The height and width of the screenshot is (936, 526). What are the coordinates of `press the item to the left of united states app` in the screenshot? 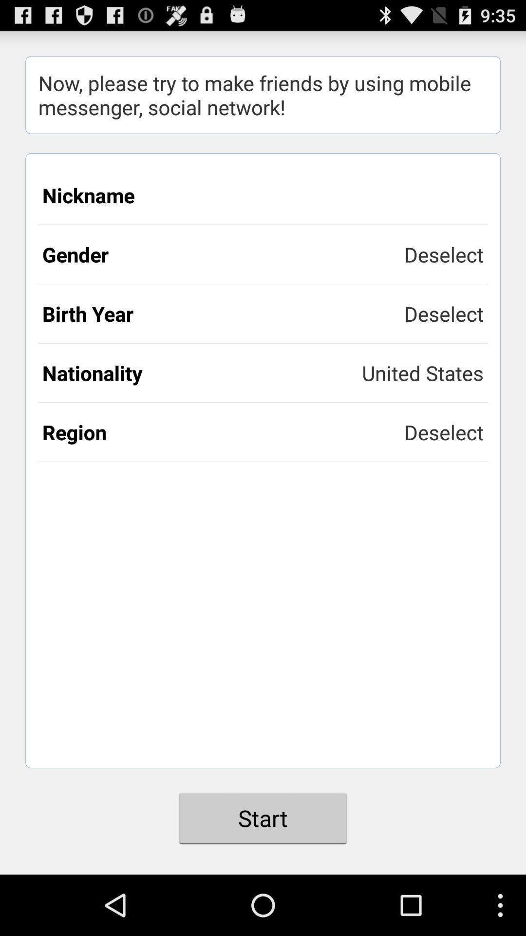 It's located at (202, 372).